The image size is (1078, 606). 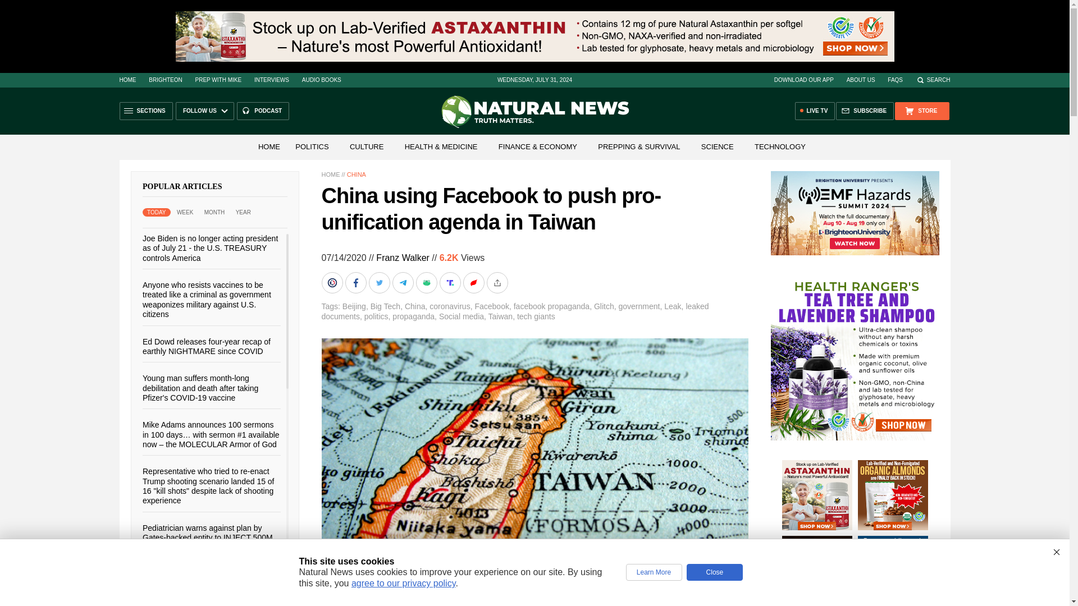 I want to click on PREP WITH MIKE, so click(x=218, y=80).